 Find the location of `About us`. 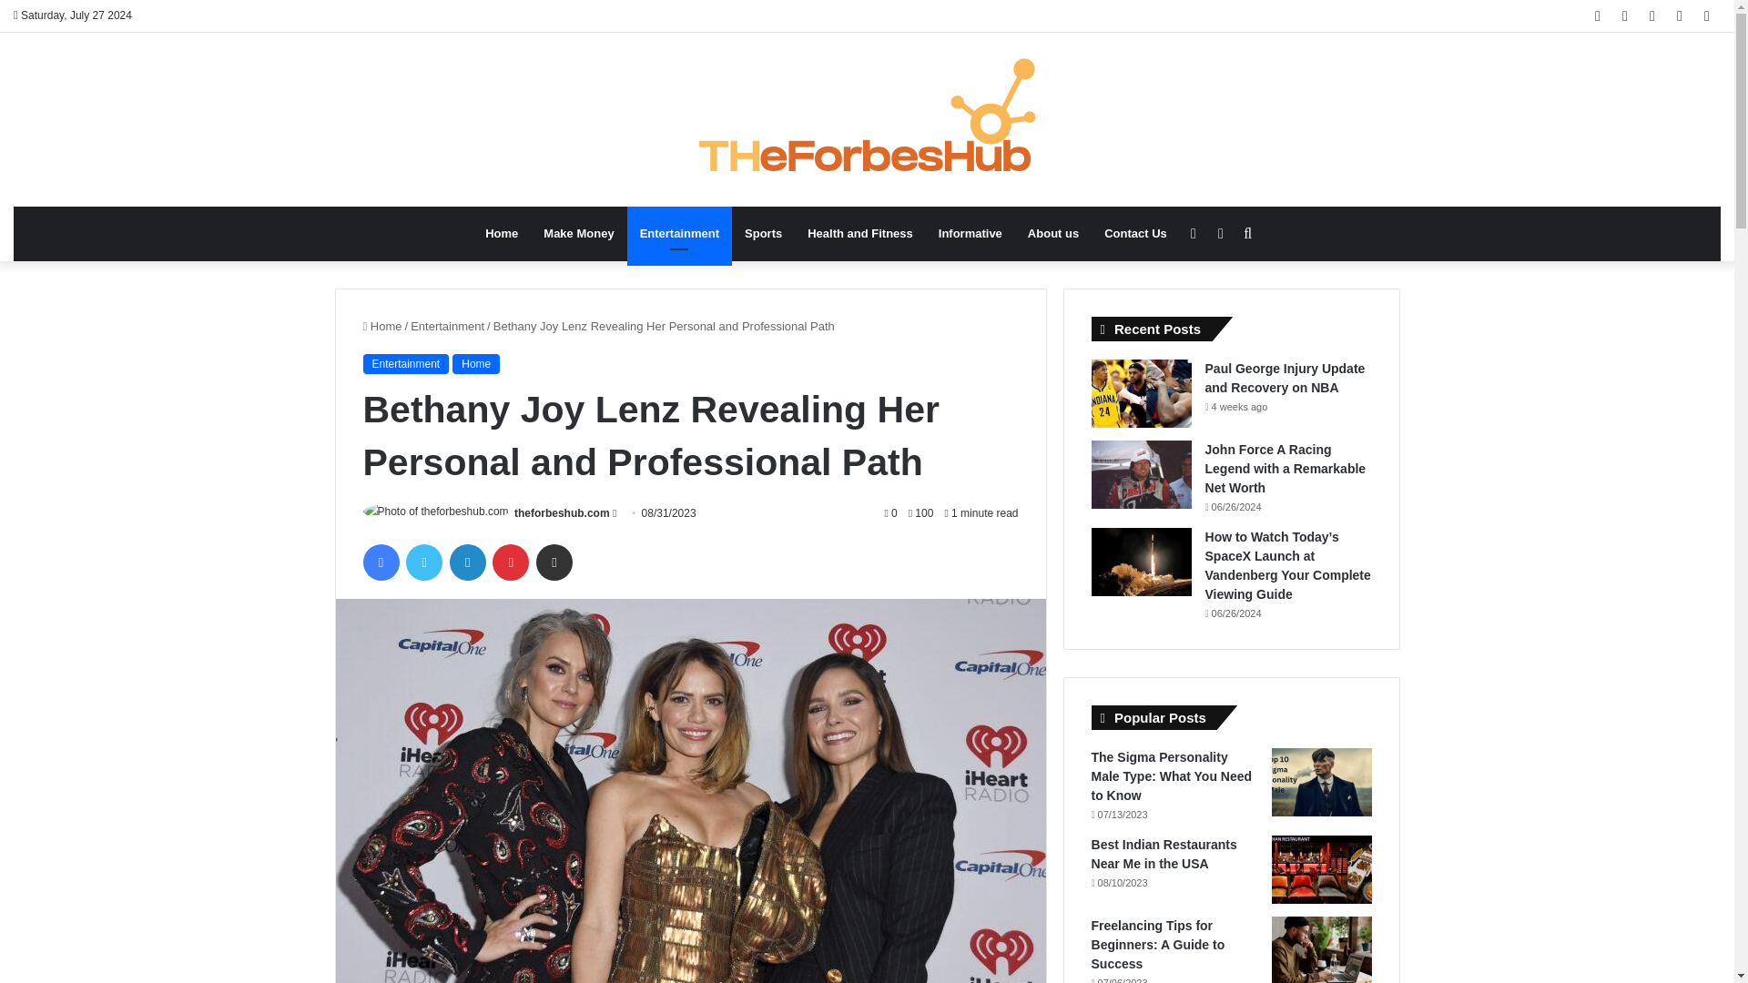

About us is located at coordinates (1052, 233).